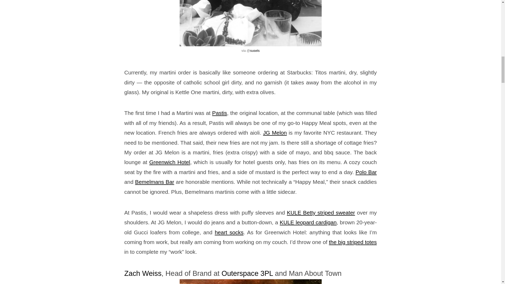 This screenshot has width=505, height=284. Describe the element at coordinates (143, 273) in the screenshot. I see `Zach Weiss` at that location.